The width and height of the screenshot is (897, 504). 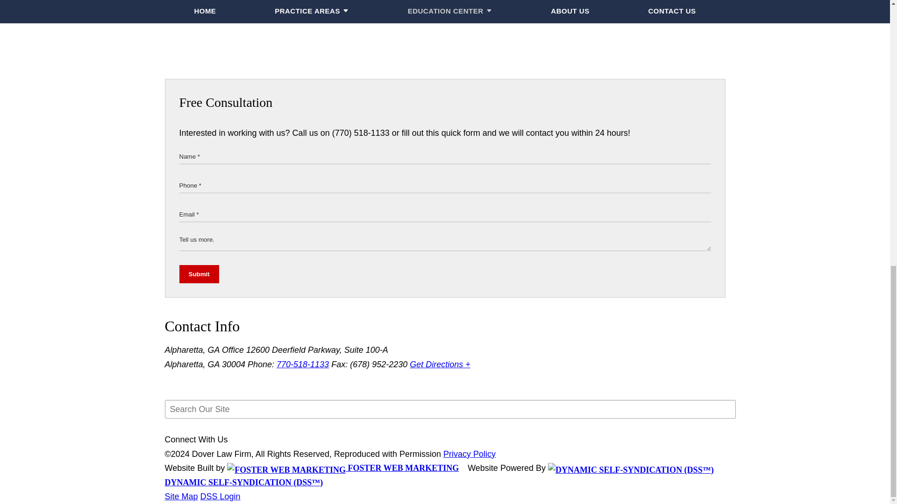 What do you see at coordinates (342, 468) in the screenshot?
I see `FOSTER WEB MARKETING` at bounding box center [342, 468].